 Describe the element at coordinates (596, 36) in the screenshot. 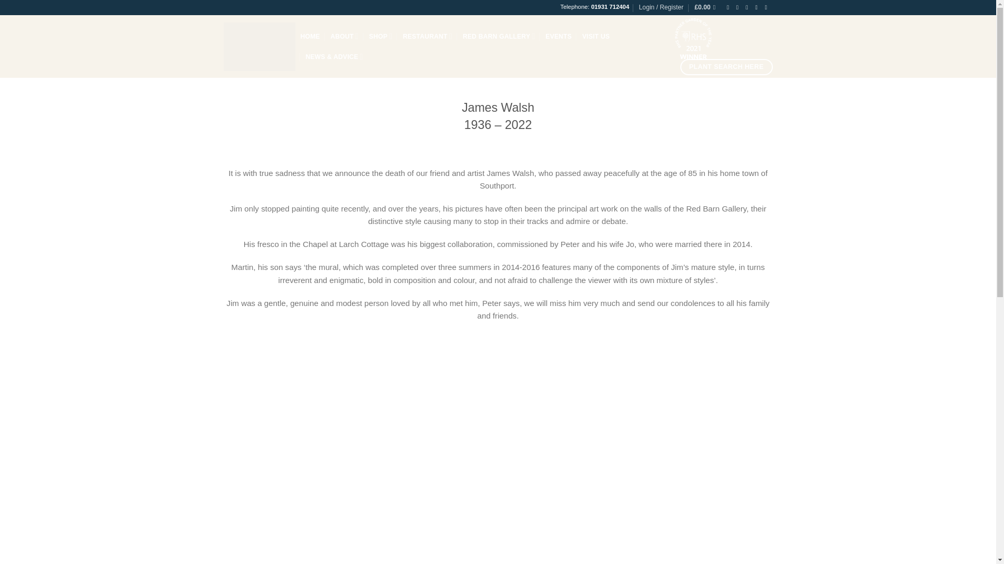

I see `VISIT US` at that location.